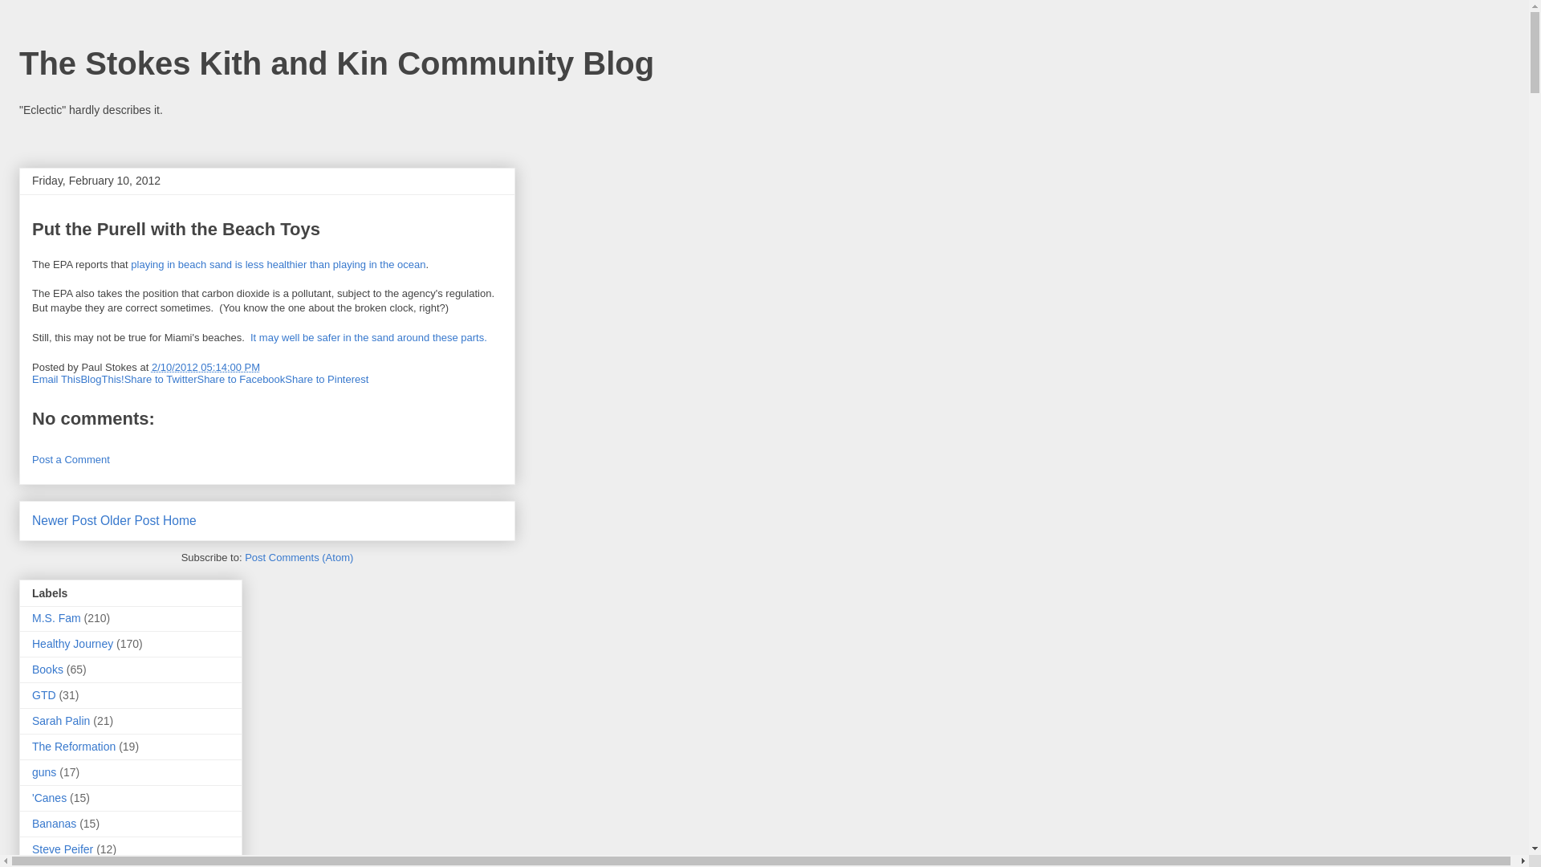  What do you see at coordinates (130, 520) in the screenshot?
I see `Older Post` at bounding box center [130, 520].